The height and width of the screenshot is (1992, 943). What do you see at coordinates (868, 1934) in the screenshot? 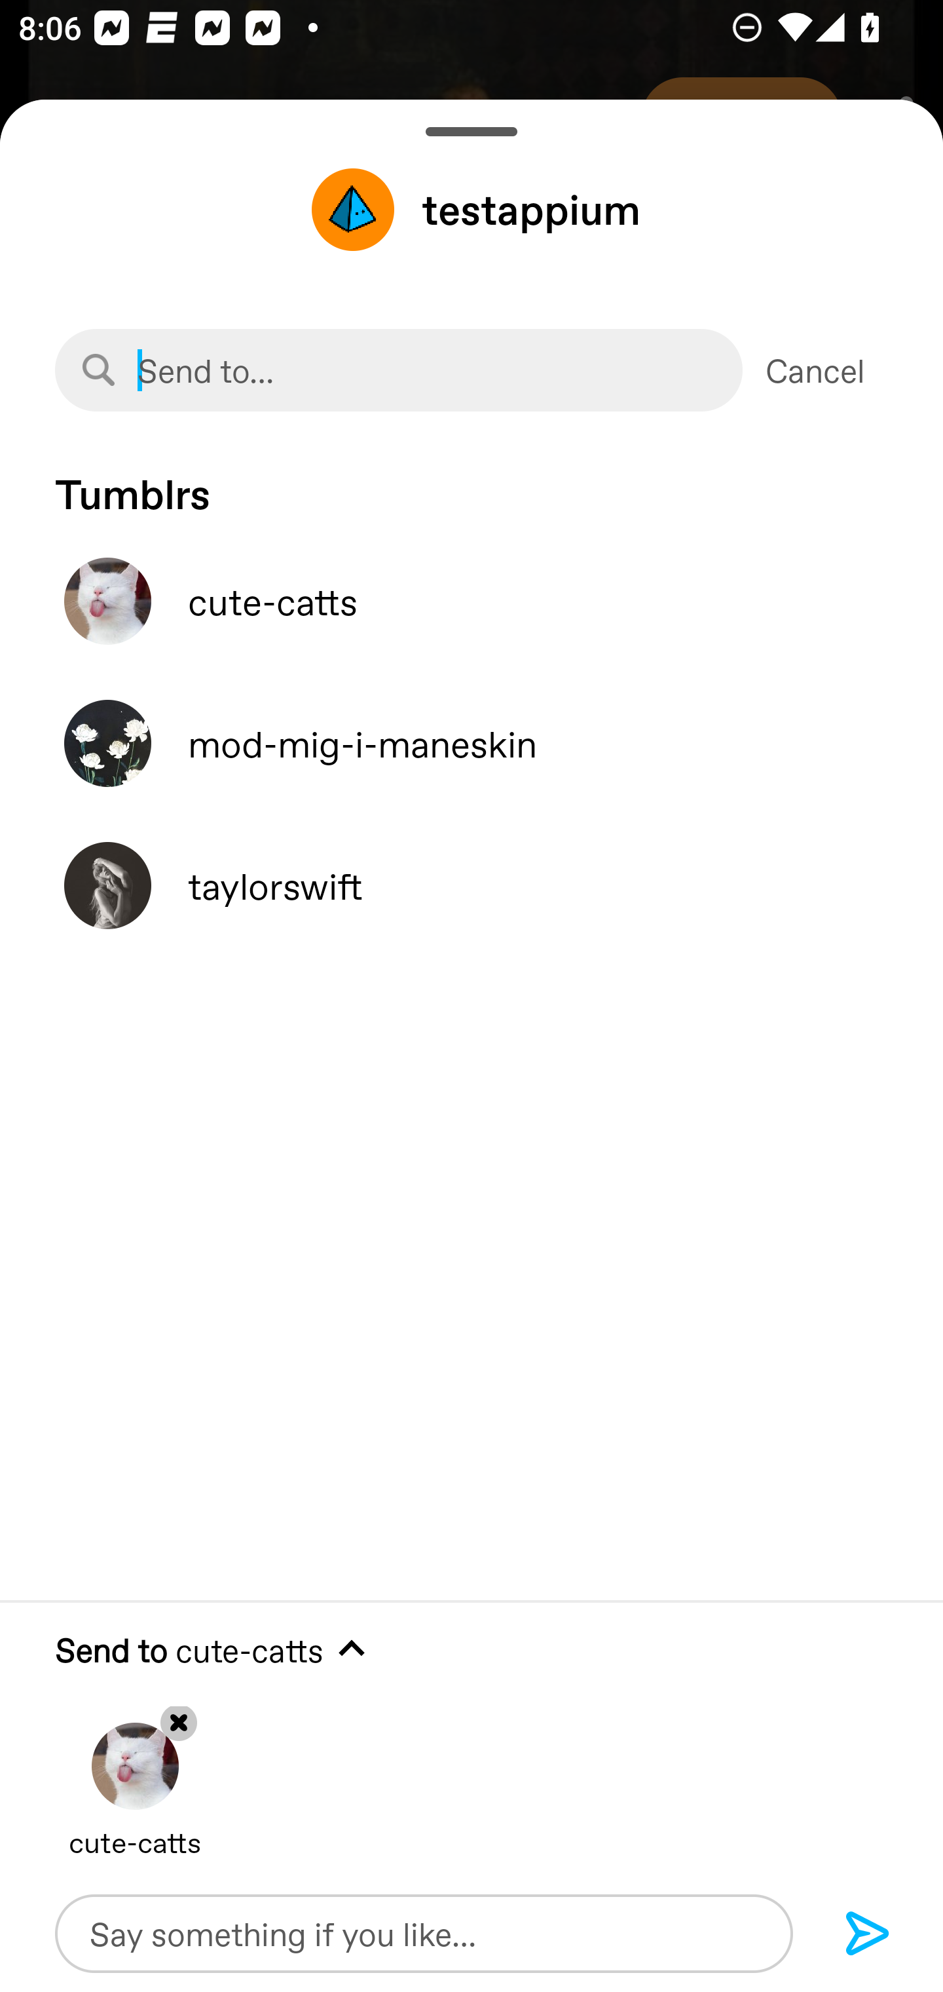
I see `Send` at bounding box center [868, 1934].